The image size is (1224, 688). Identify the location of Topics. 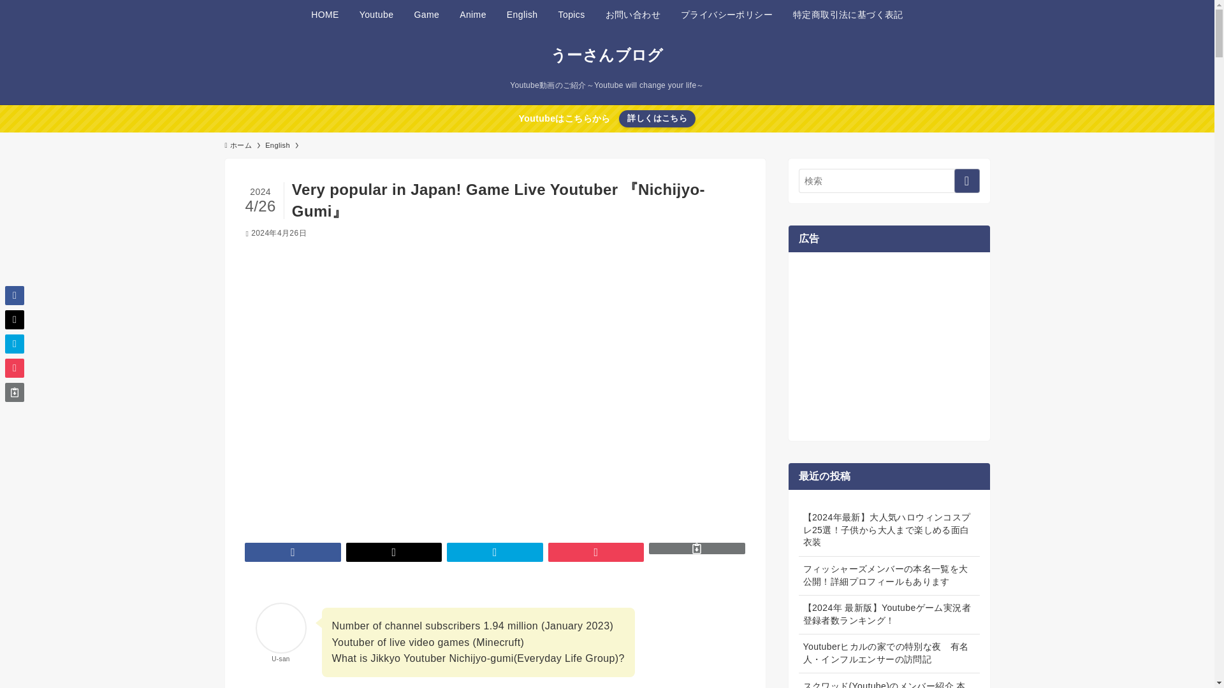
(571, 15).